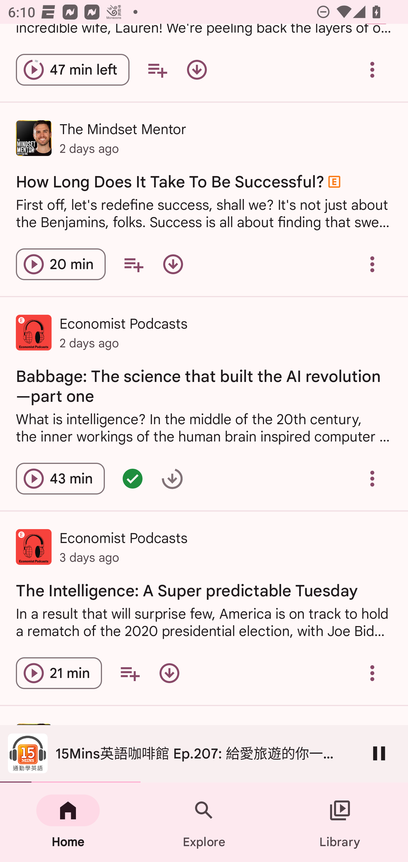 Image resolution: width=408 pixels, height=862 pixels. Describe the element at coordinates (73, 70) in the screenshot. I see `Play episode Meet My Wife 47 min left` at that location.